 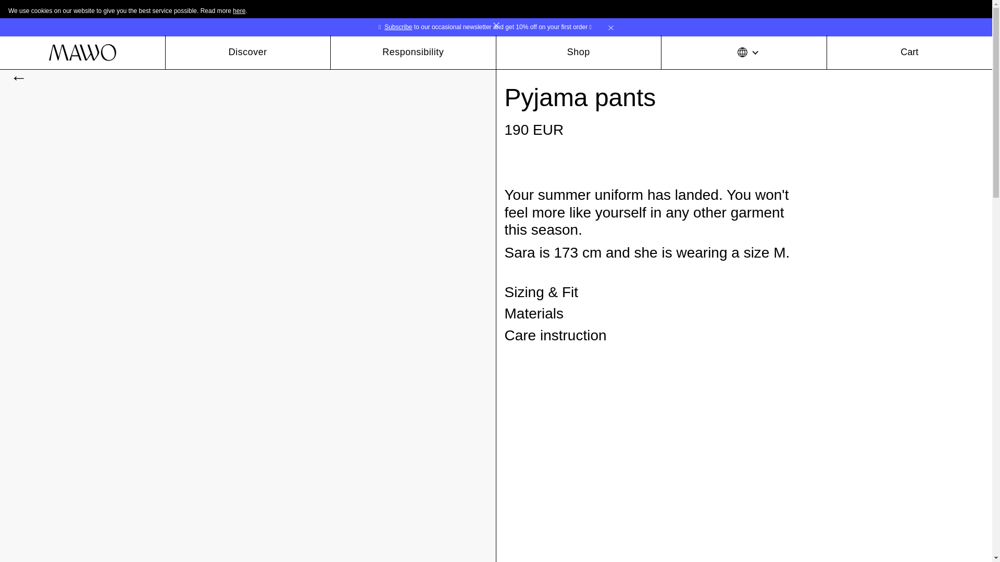 I want to click on here, so click(x=239, y=11).